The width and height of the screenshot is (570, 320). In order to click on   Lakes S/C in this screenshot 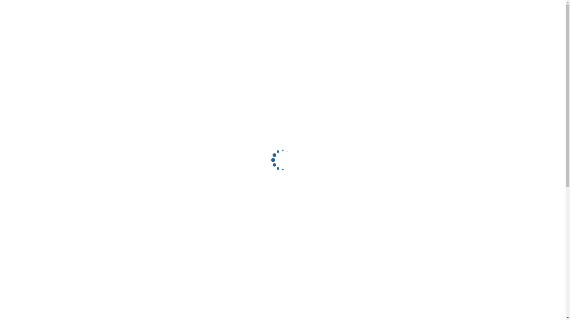, I will do `click(12, 68)`.